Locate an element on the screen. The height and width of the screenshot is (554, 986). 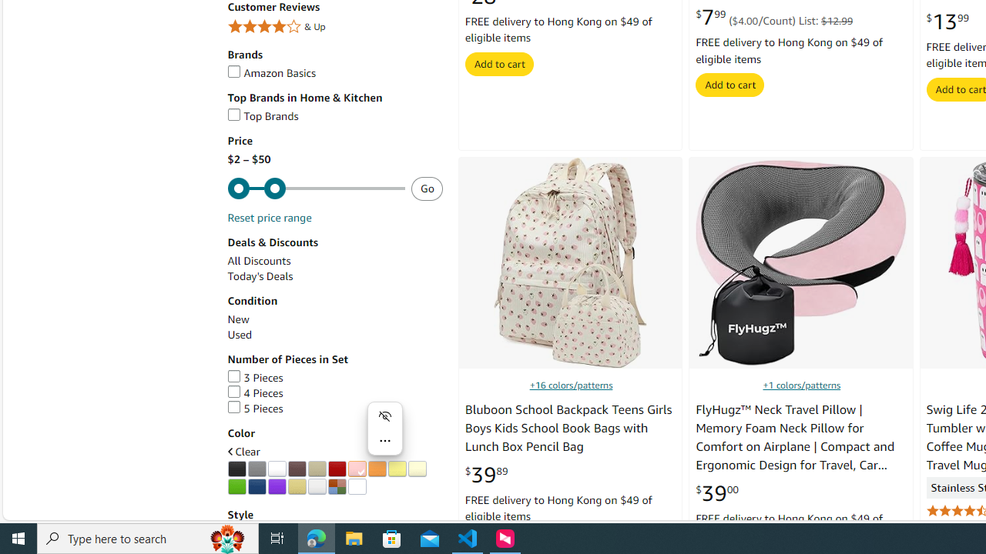
AutomationID: p_n_feature_twenty_browse-bin/3254098011 is located at coordinates (236, 469).